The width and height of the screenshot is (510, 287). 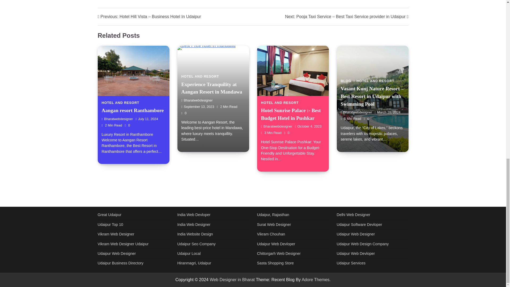 I want to click on Bharatwebdesigner, so click(x=356, y=112).